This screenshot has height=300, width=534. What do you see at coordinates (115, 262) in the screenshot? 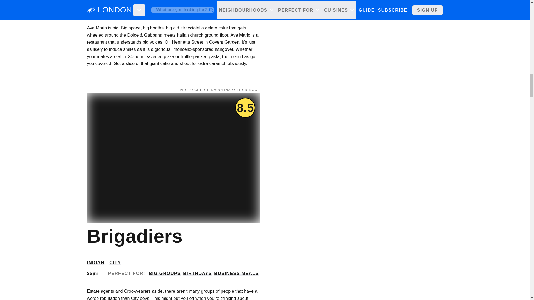
I see `CITY` at bounding box center [115, 262].